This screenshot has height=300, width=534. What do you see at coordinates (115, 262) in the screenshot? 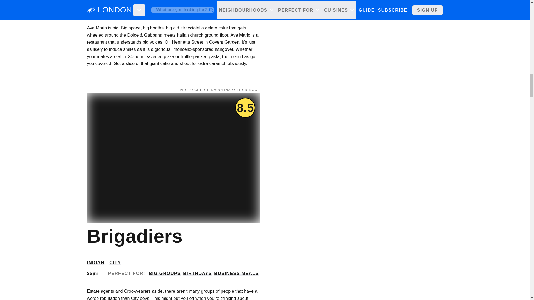
I see `CITY` at bounding box center [115, 262].